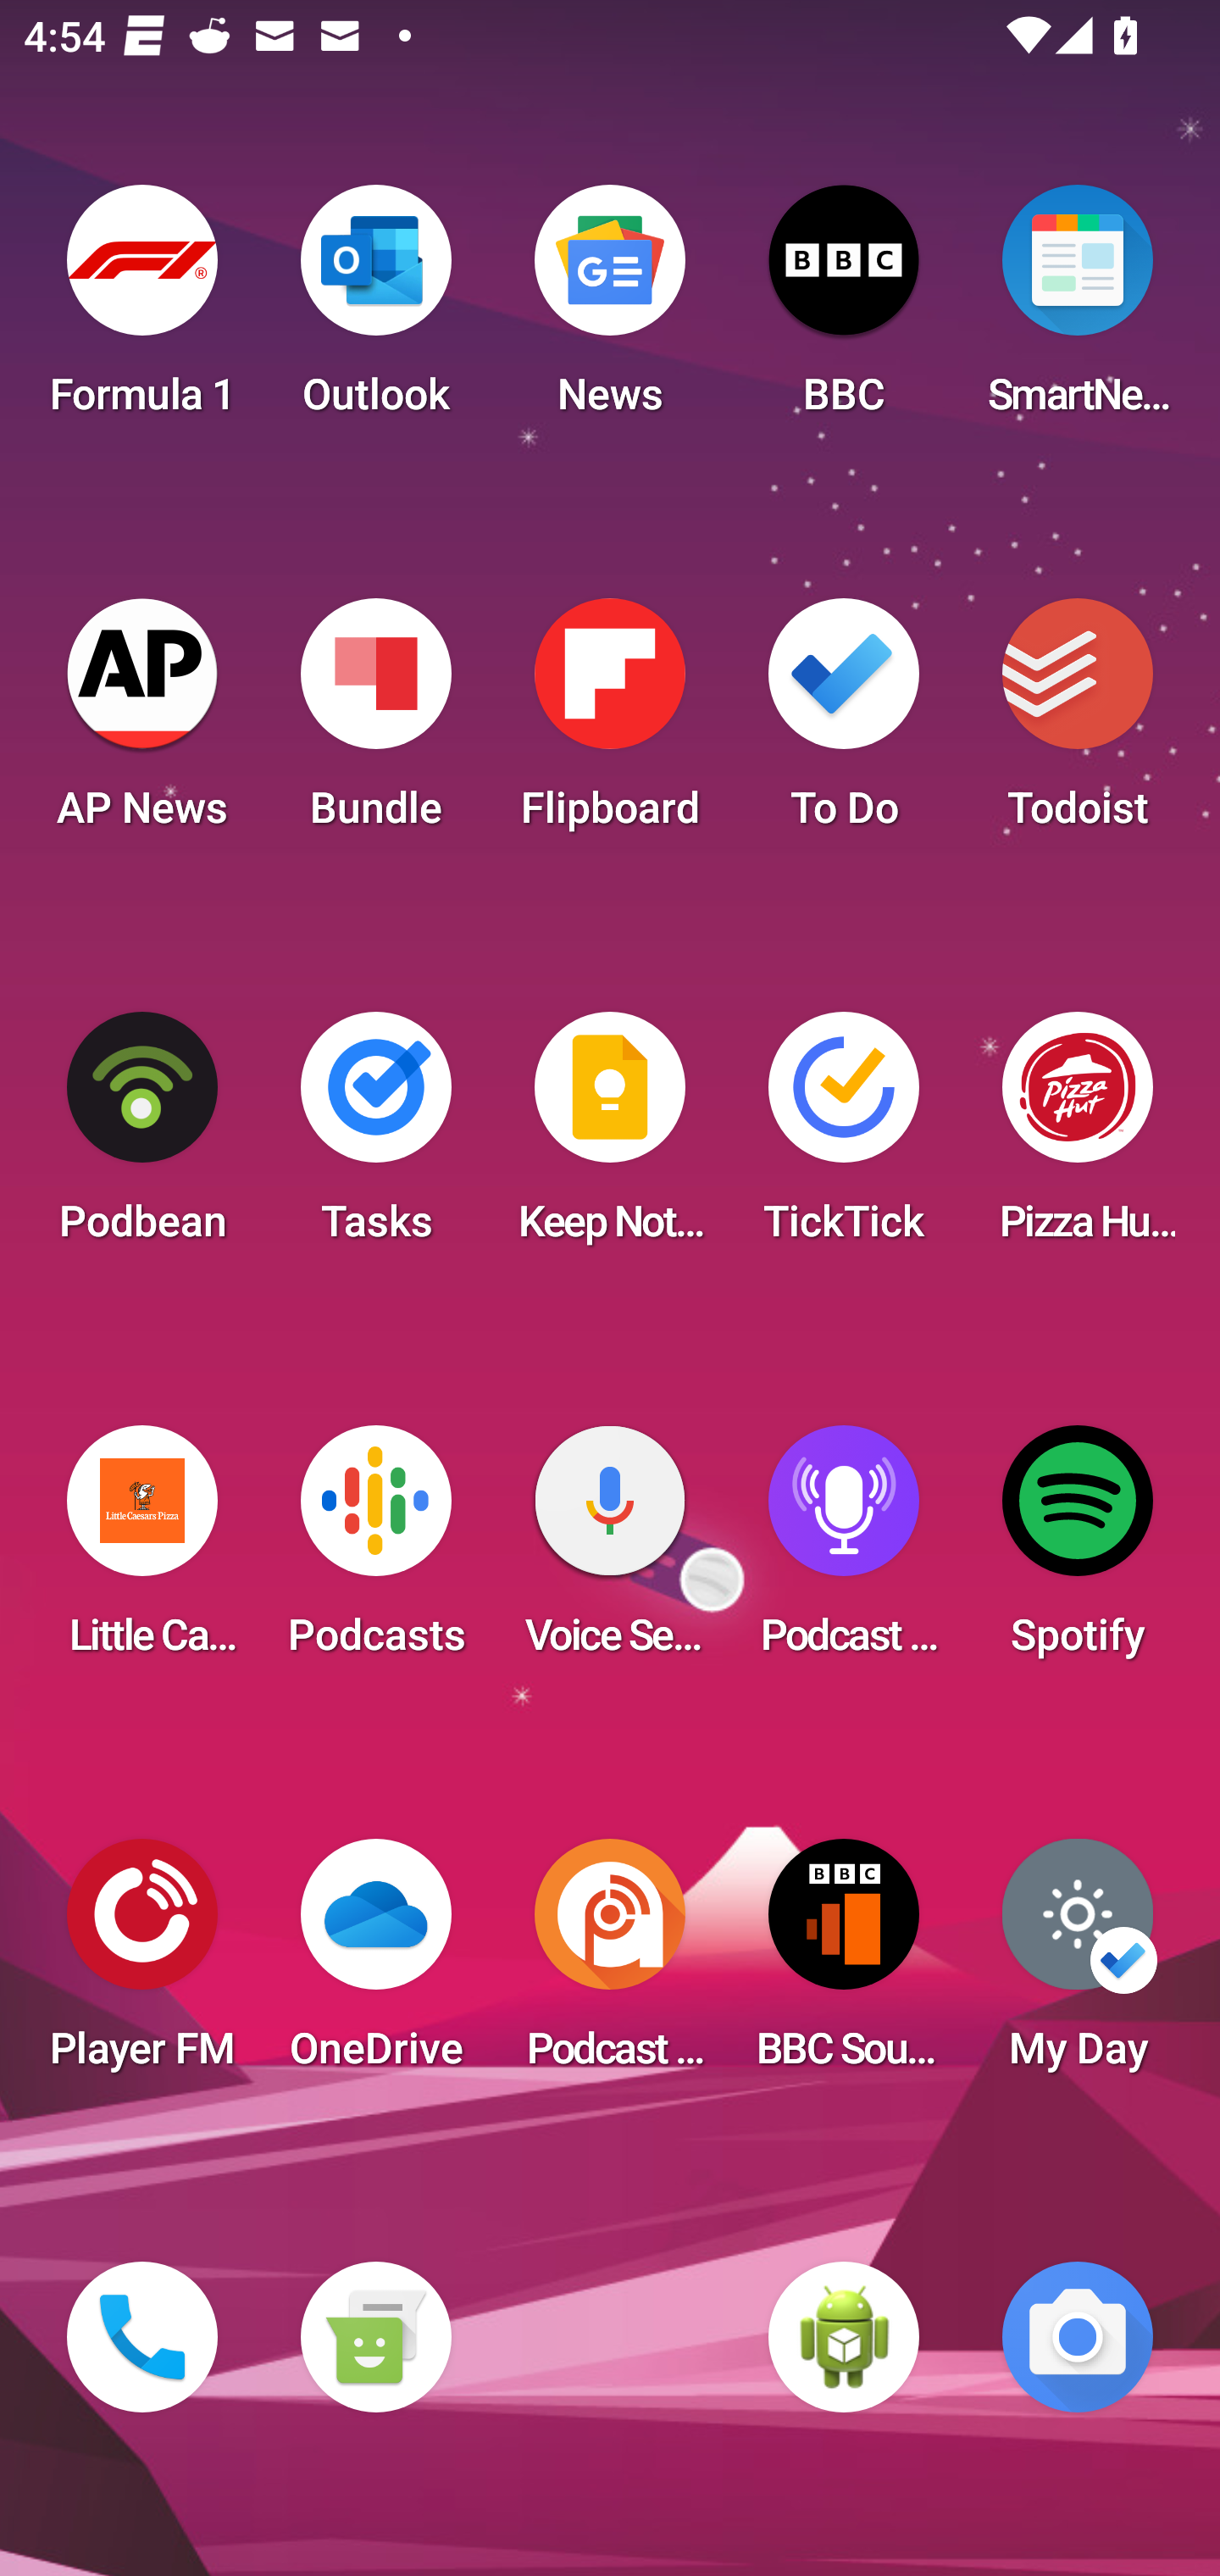 This screenshot has width=1220, height=2576. What do you see at coordinates (375, 1964) in the screenshot?
I see `OneDrive` at bounding box center [375, 1964].